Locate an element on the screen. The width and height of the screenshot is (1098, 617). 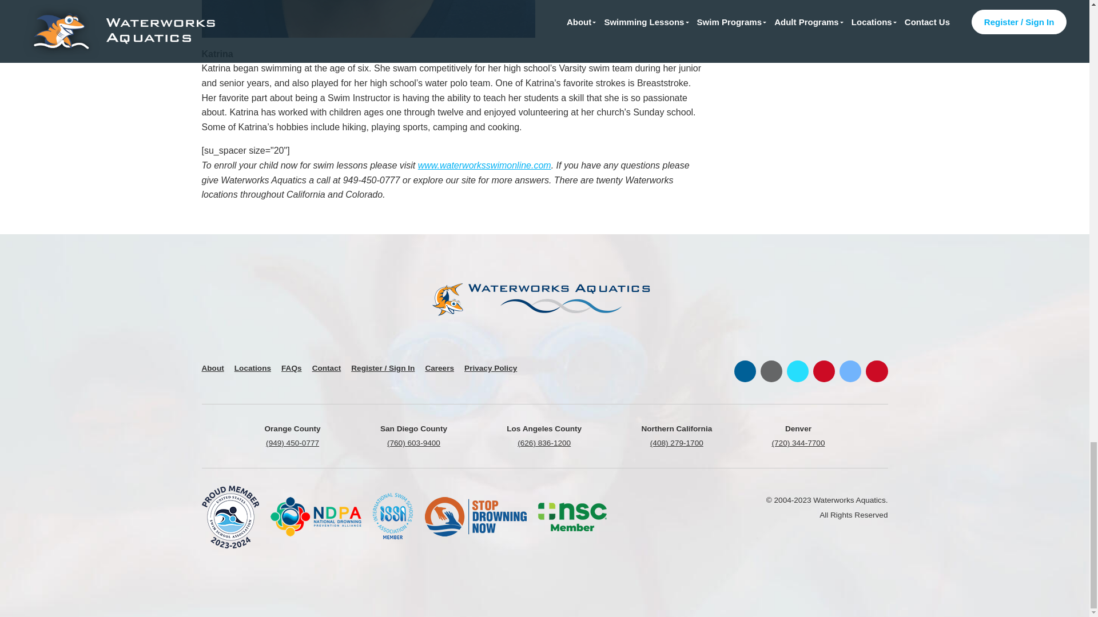
Instagram is located at coordinates (771, 371).